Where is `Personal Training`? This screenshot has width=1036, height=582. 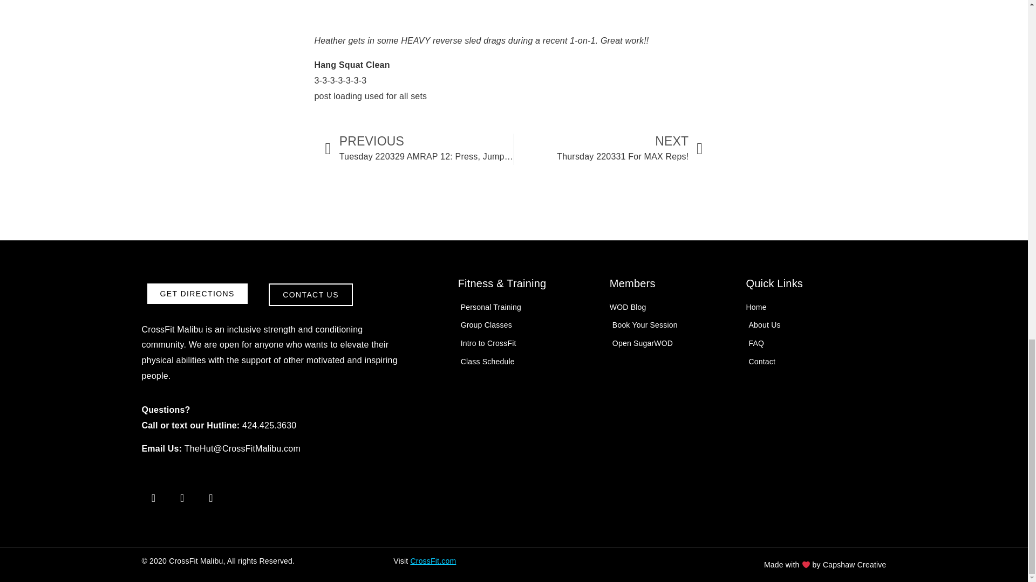 Personal Training is located at coordinates (609, 149).